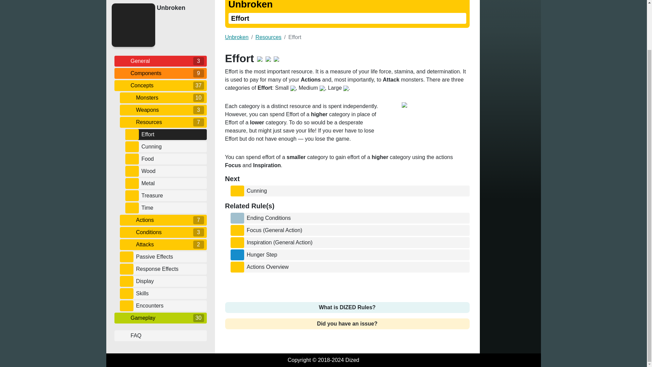 This screenshot has width=652, height=367. I want to click on Monsters, so click(163, 98).